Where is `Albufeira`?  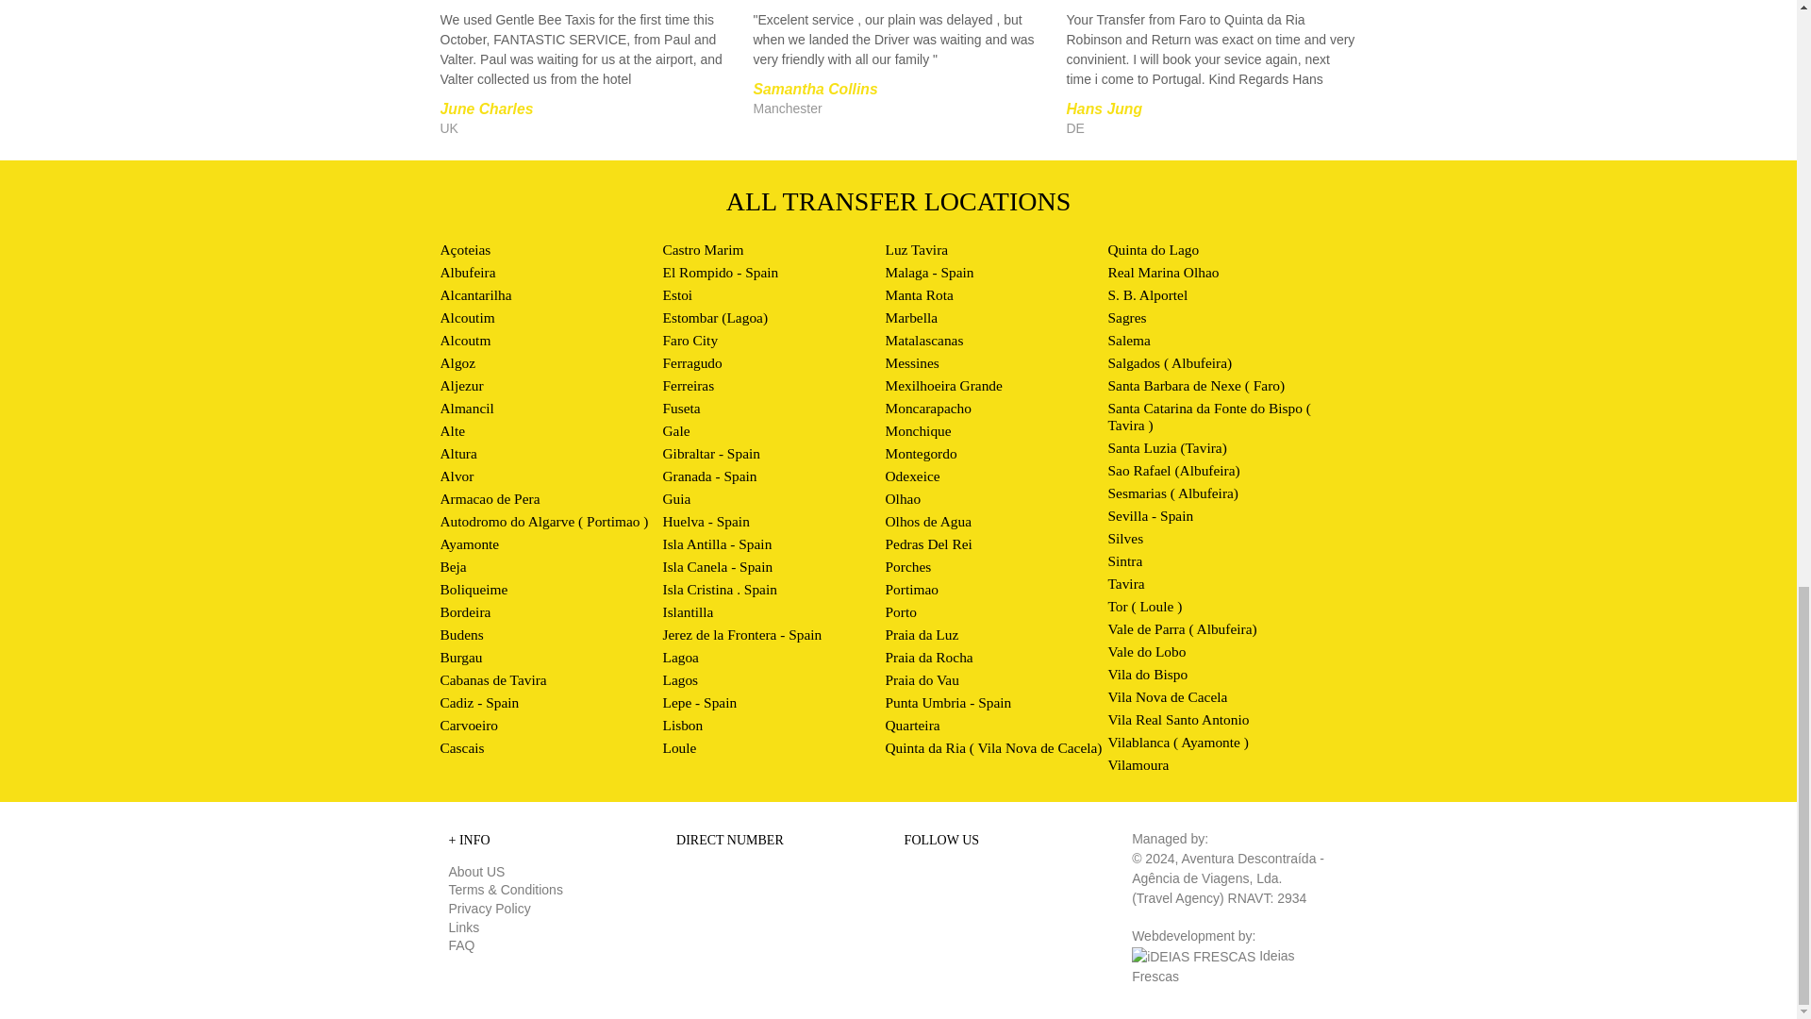
Albufeira is located at coordinates (467, 272).